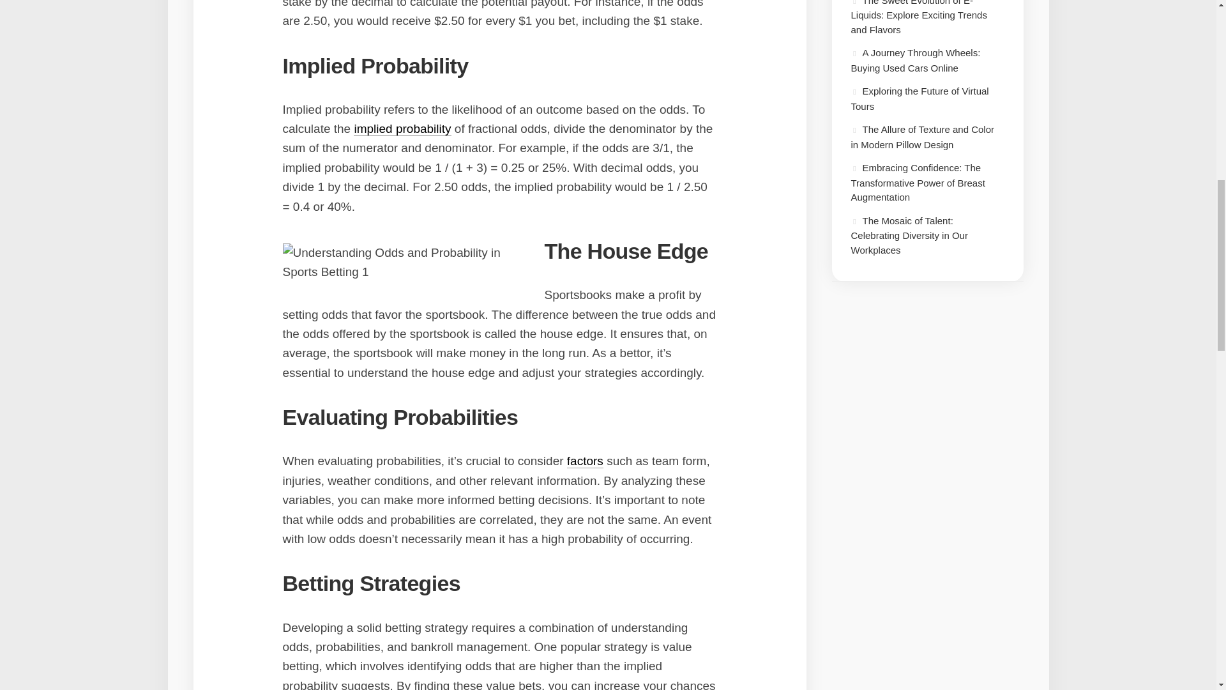 The height and width of the screenshot is (690, 1226). Describe the element at coordinates (585, 461) in the screenshot. I see `factors` at that location.